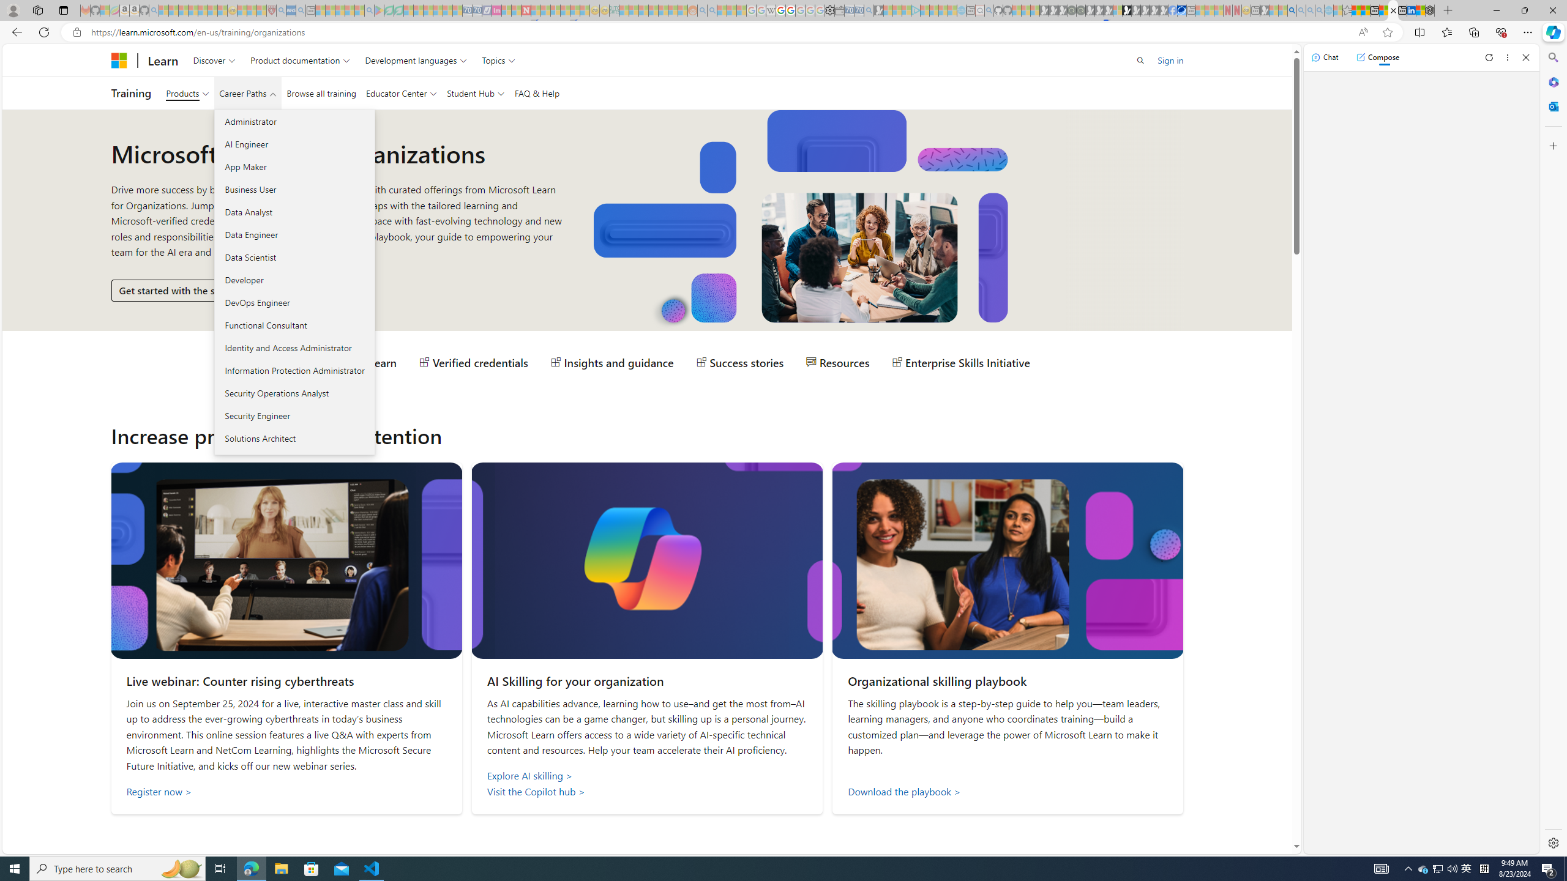 The image size is (1567, 881). What do you see at coordinates (328, 362) in the screenshot?
I see `Plans on Microsoft Learn` at bounding box center [328, 362].